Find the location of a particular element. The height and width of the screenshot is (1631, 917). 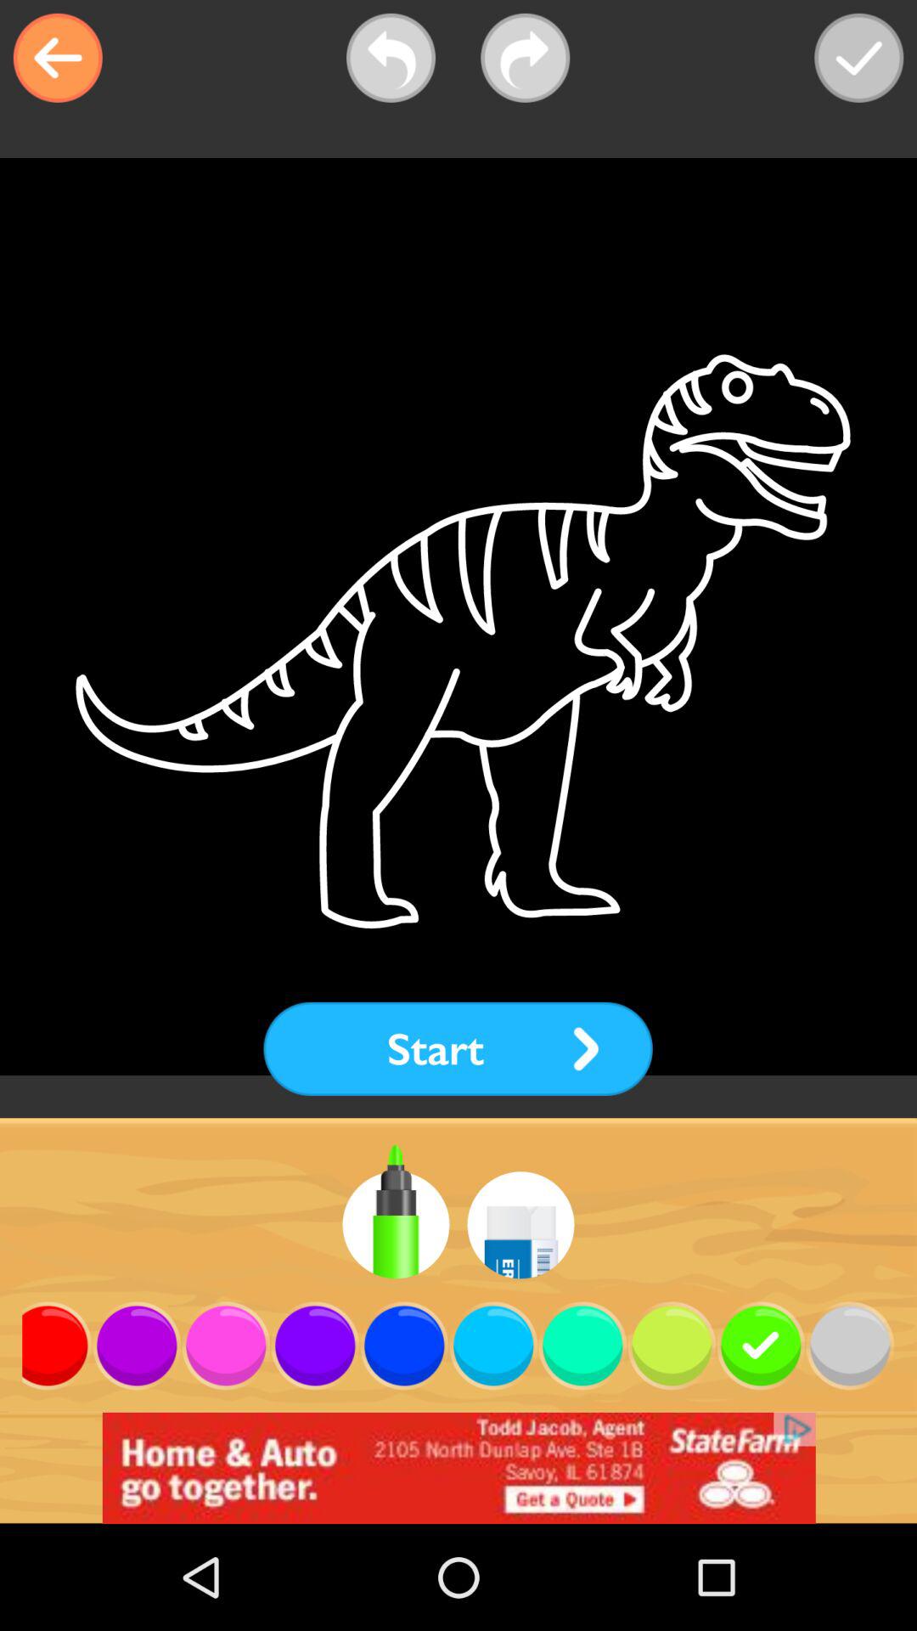

select picture is located at coordinates (859, 58).